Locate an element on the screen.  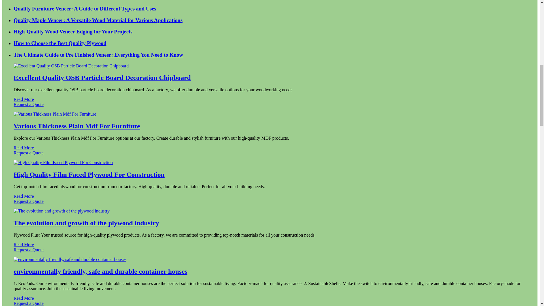
Request a Quote is located at coordinates (270, 204).